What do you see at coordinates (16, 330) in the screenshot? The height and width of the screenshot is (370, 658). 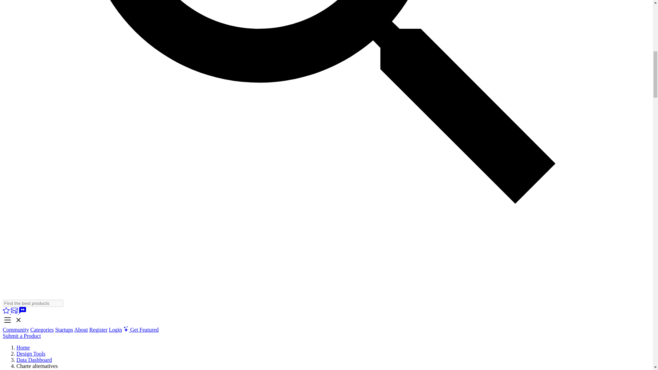 I see `Community` at bounding box center [16, 330].